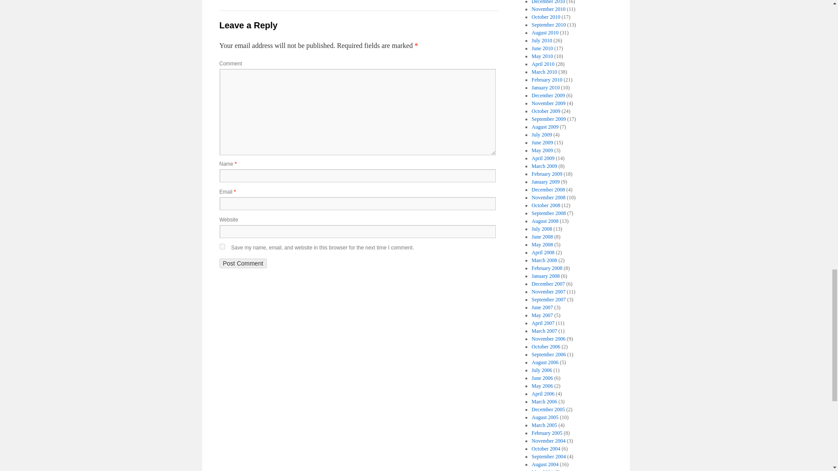 Image resolution: width=838 pixels, height=471 pixels. I want to click on yes, so click(222, 247).